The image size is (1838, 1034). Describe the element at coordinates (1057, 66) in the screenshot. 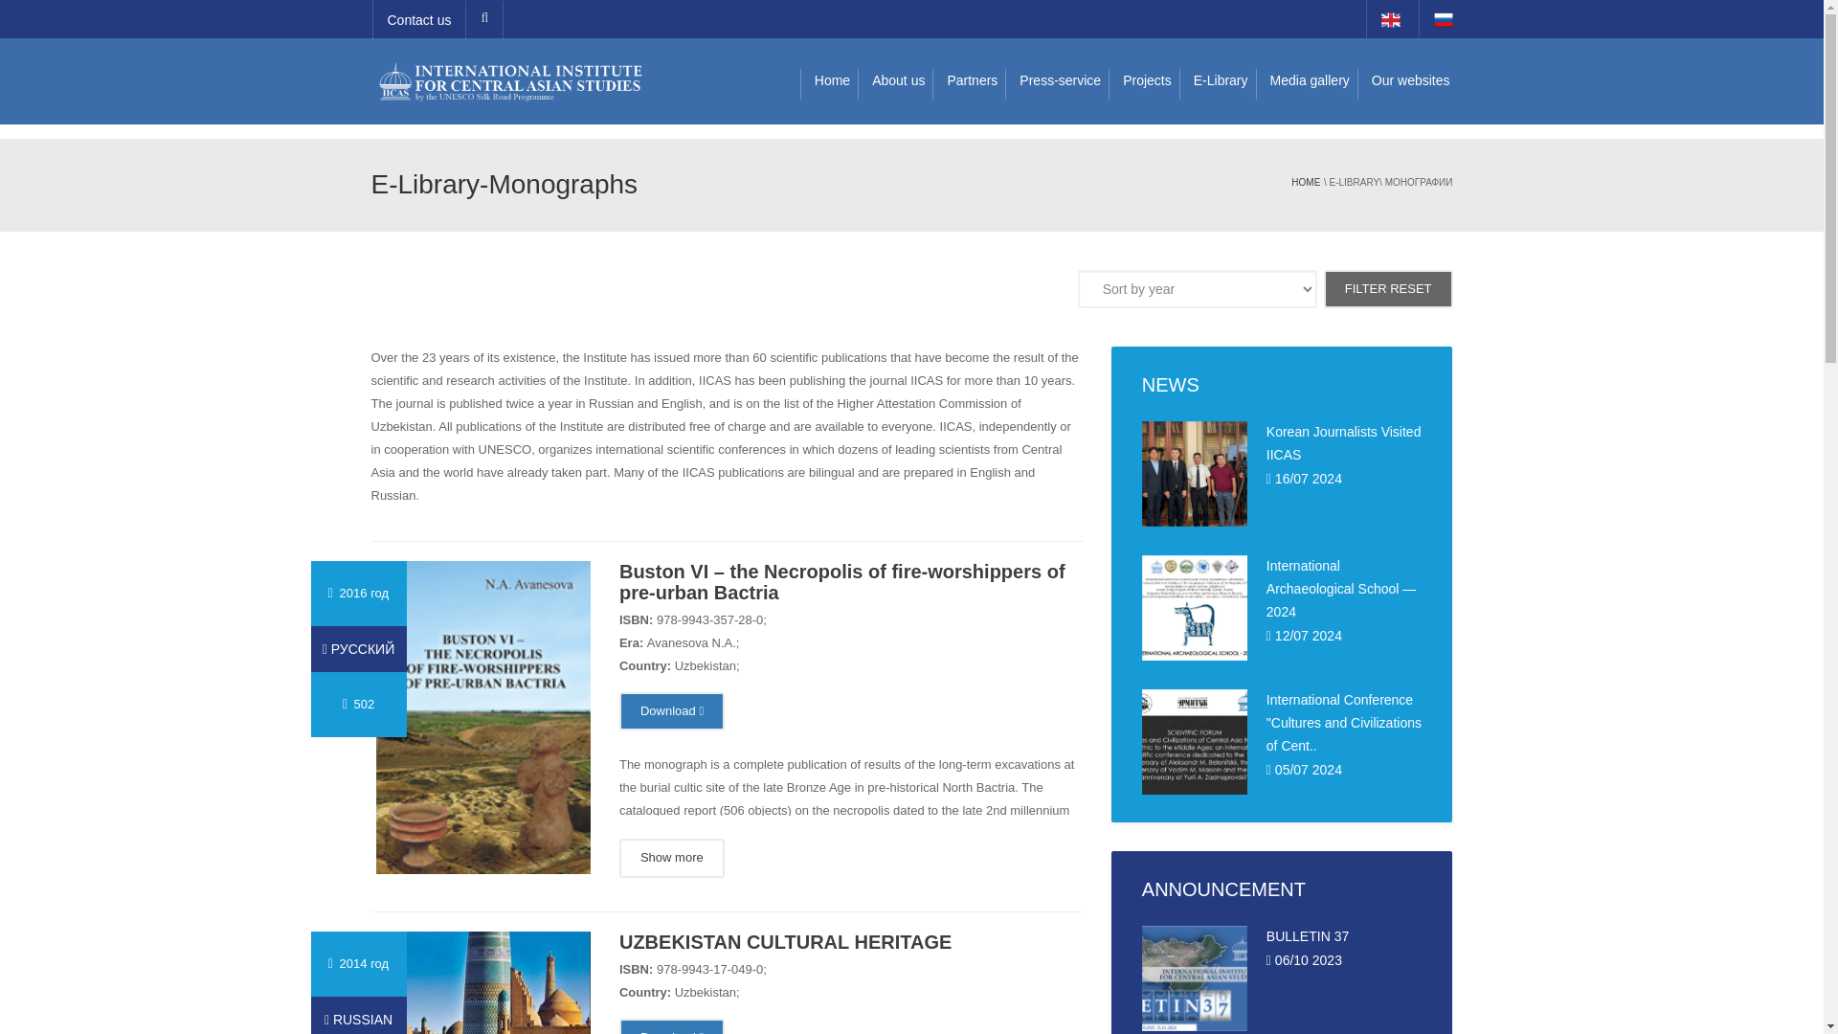

I see `Press-service` at that location.